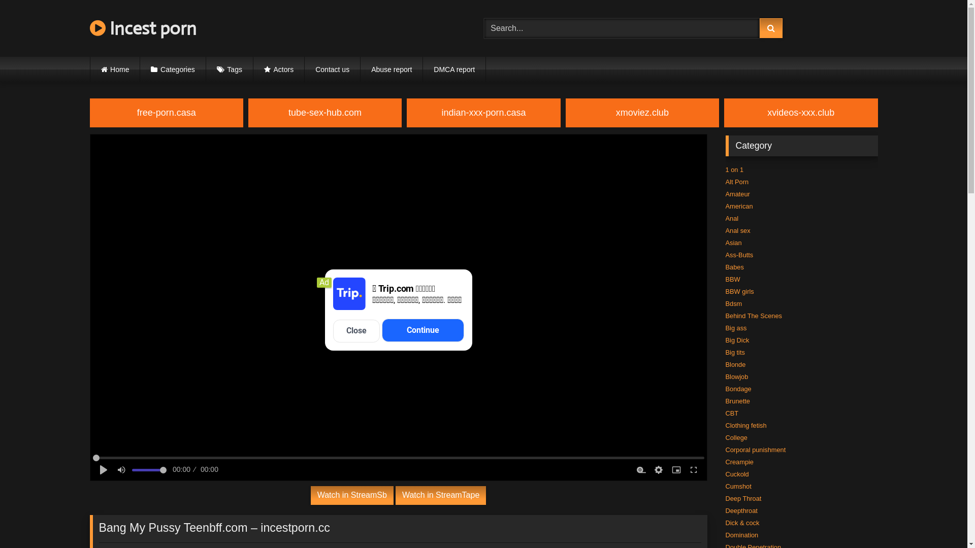 The width and height of the screenshot is (975, 548). Describe the element at coordinates (0, 0) in the screenshot. I see `Skip to content` at that location.